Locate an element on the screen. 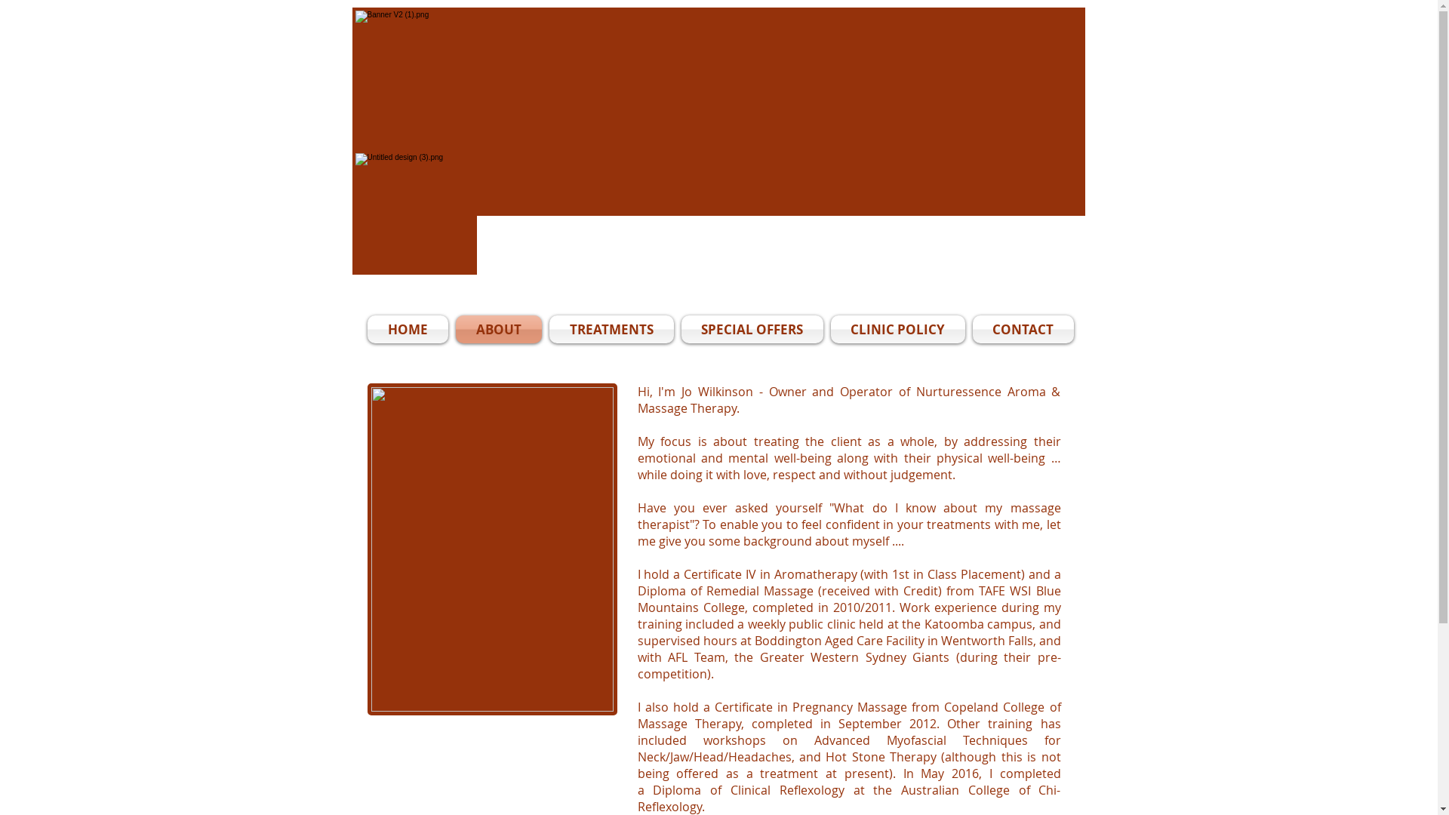 The image size is (1449, 815). ABOUT is located at coordinates (498, 329).